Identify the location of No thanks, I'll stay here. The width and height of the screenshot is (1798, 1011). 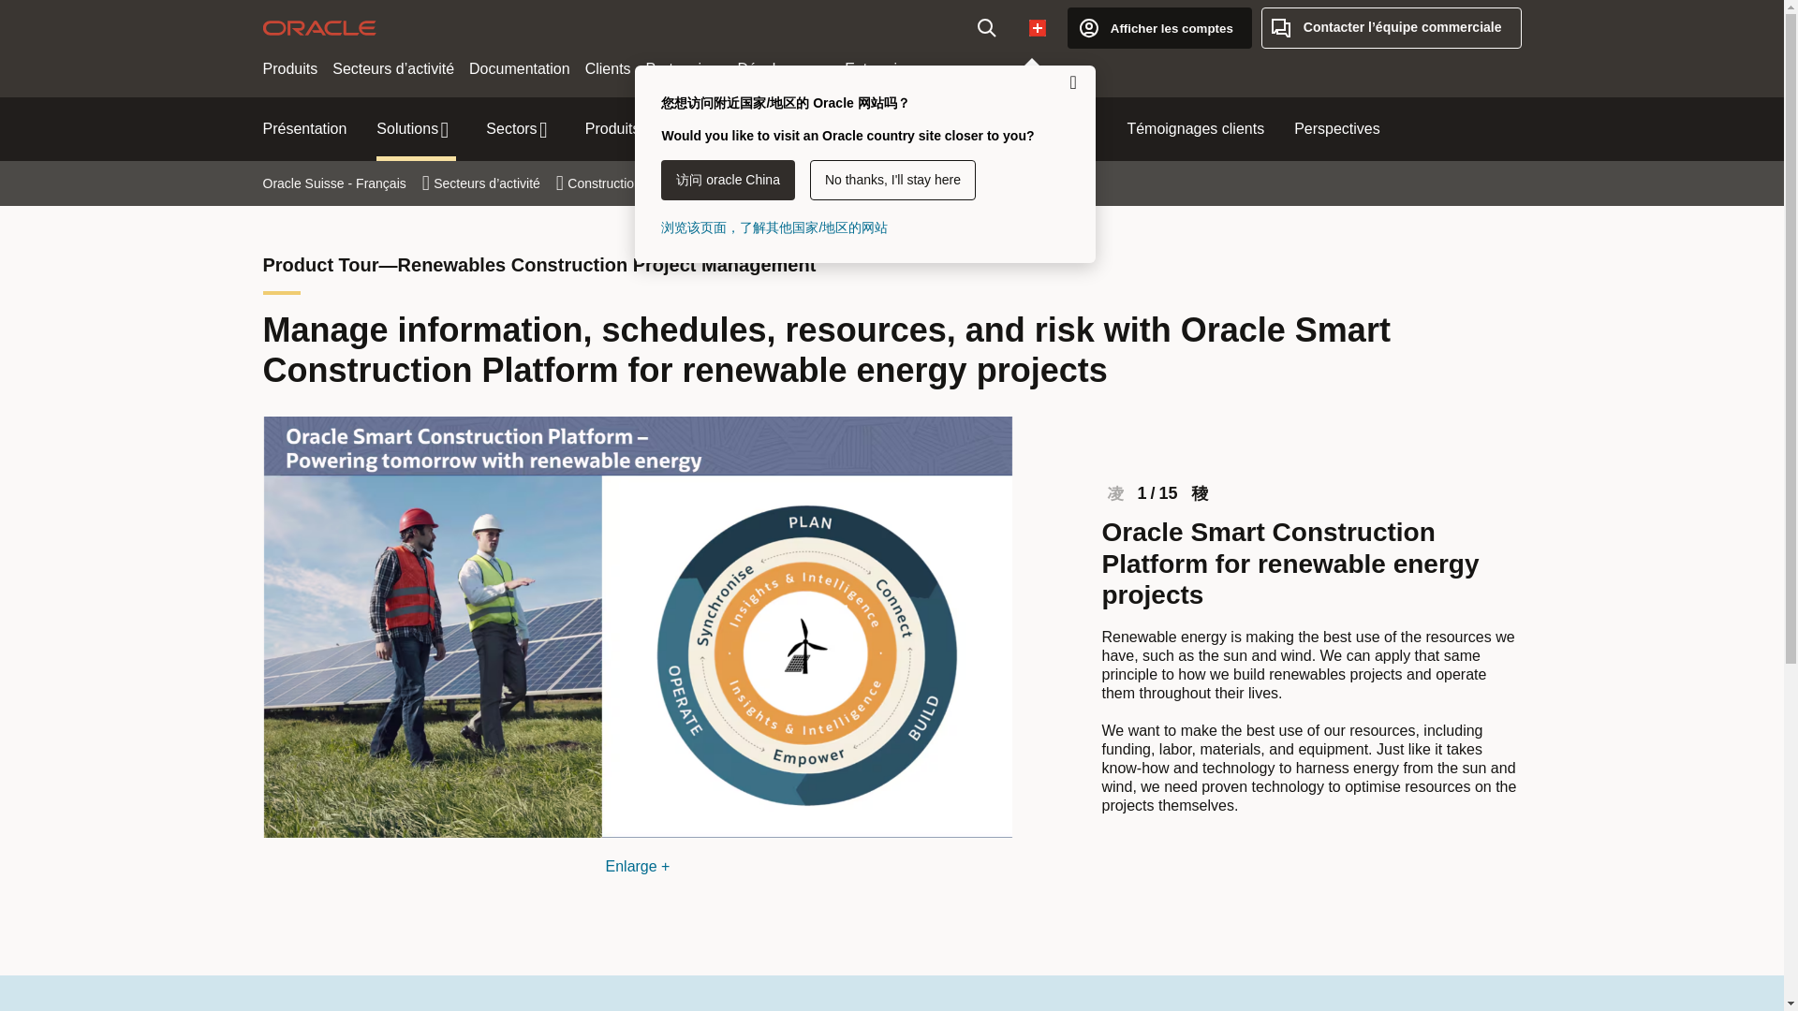
(893, 180).